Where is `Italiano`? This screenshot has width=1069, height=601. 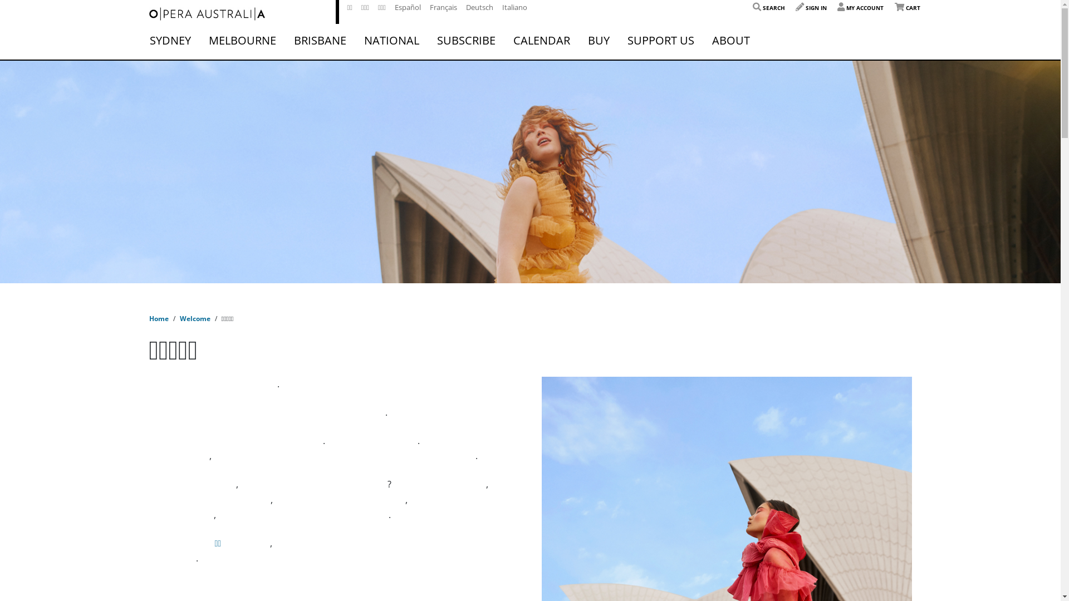
Italiano is located at coordinates (514, 7).